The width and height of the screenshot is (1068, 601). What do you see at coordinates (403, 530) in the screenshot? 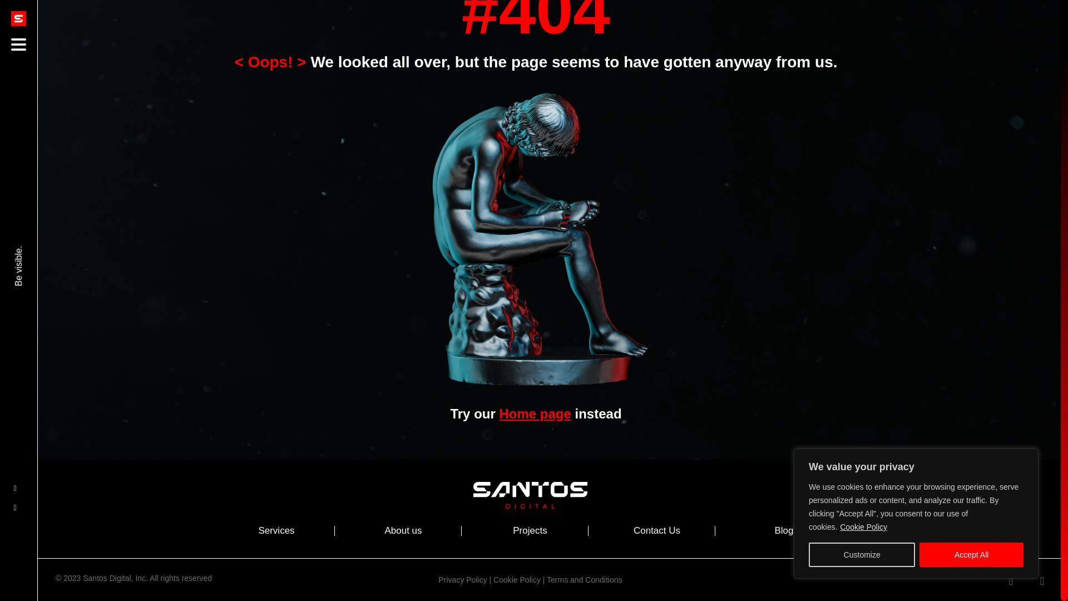
I see `About us` at bounding box center [403, 530].